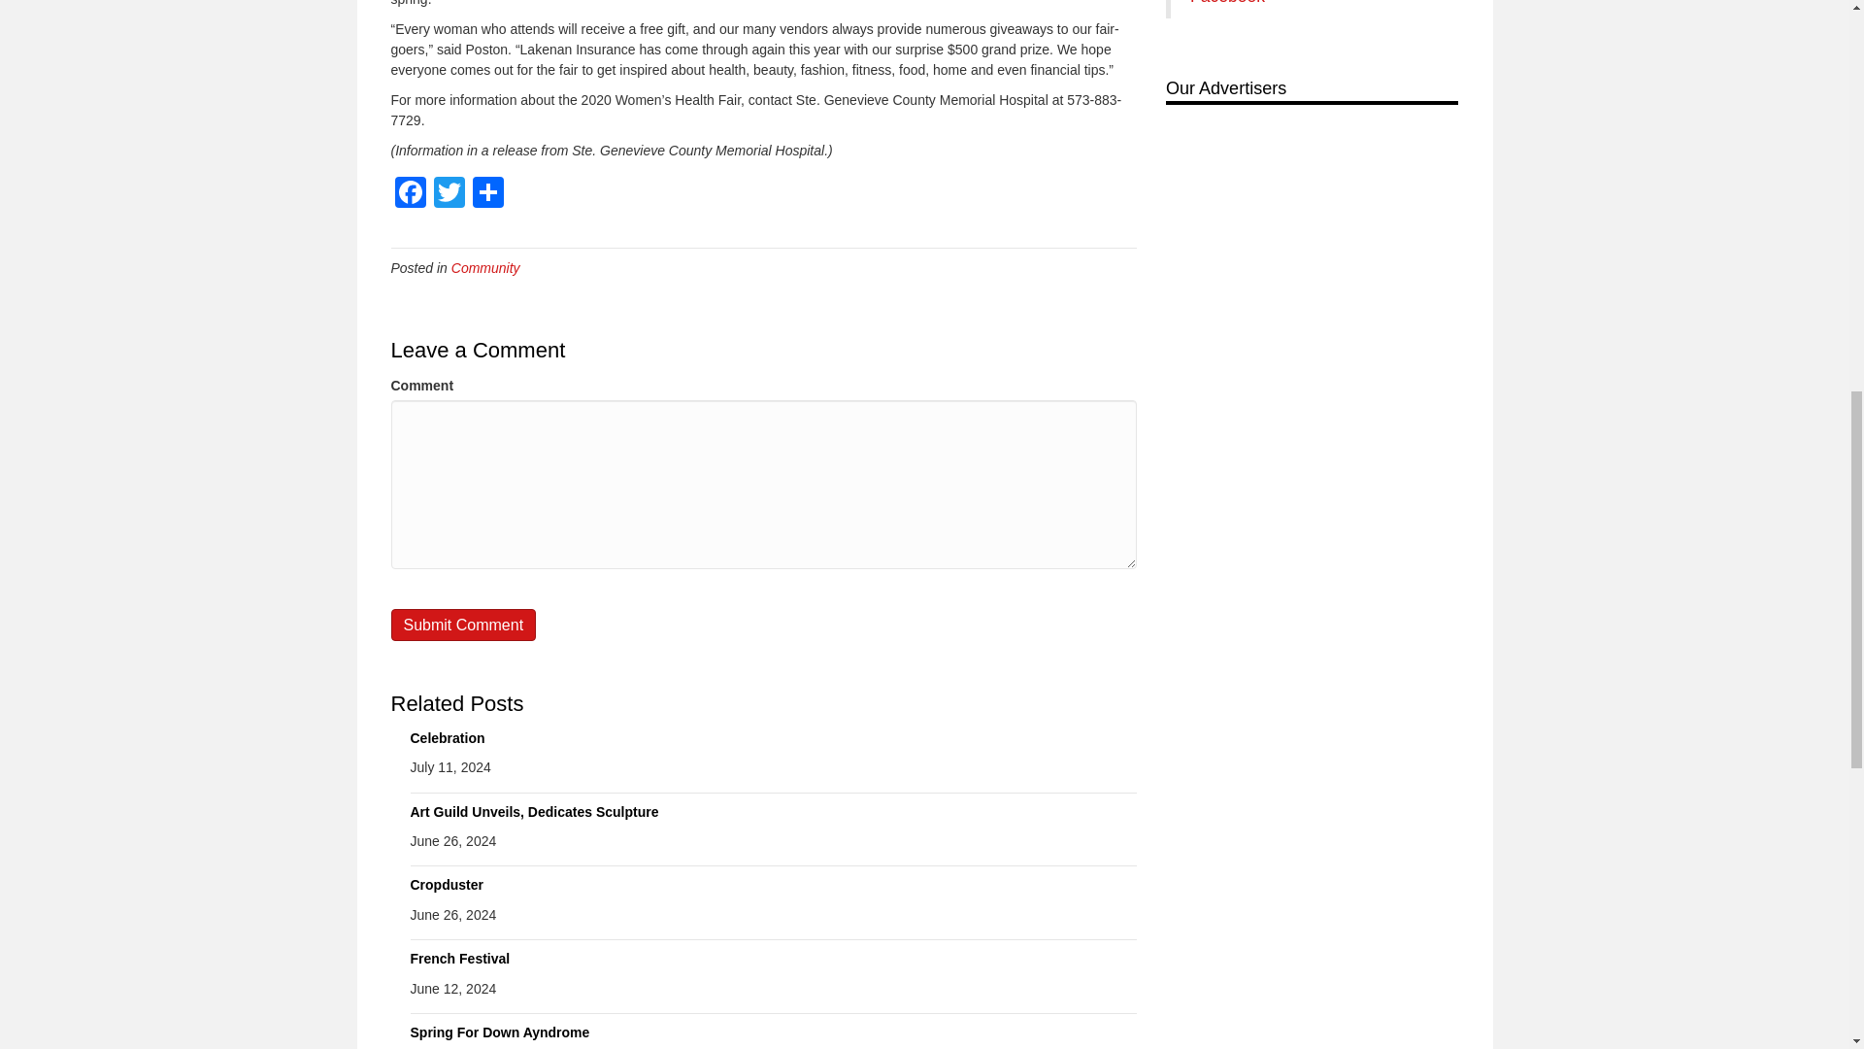 This screenshot has width=1864, height=1049. Describe the element at coordinates (447, 737) in the screenshot. I see `Celebration` at that location.